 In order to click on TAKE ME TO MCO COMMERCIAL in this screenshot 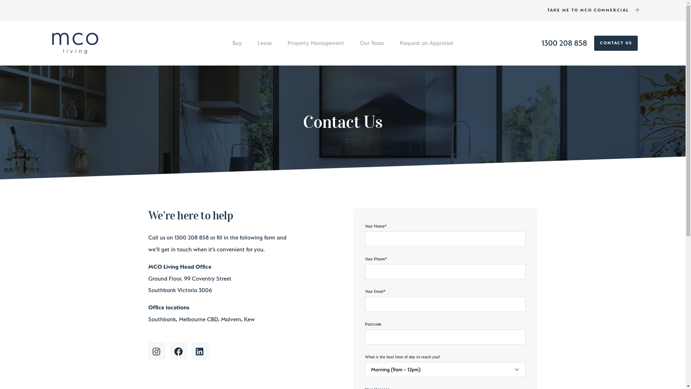, I will do `click(593, 10)`.